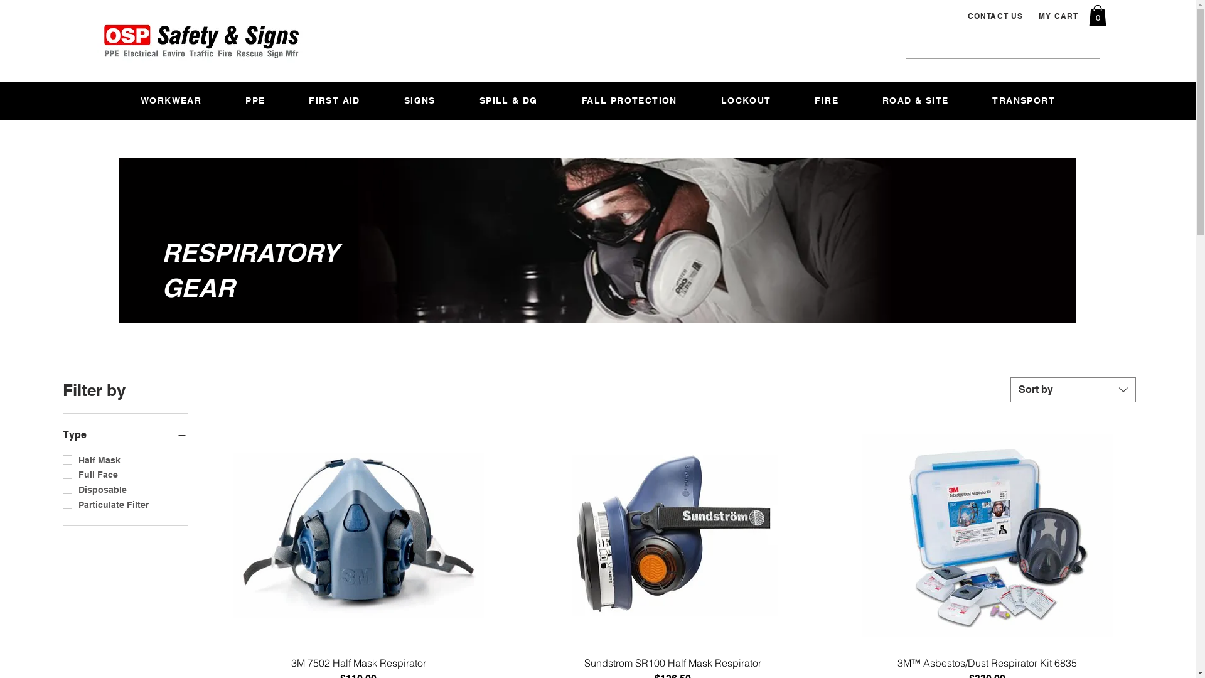 The width and height of the screenshot is (1205, 678). Describe the element at coordinates (1098, 15) in the screenshot. I see `0` at that location.